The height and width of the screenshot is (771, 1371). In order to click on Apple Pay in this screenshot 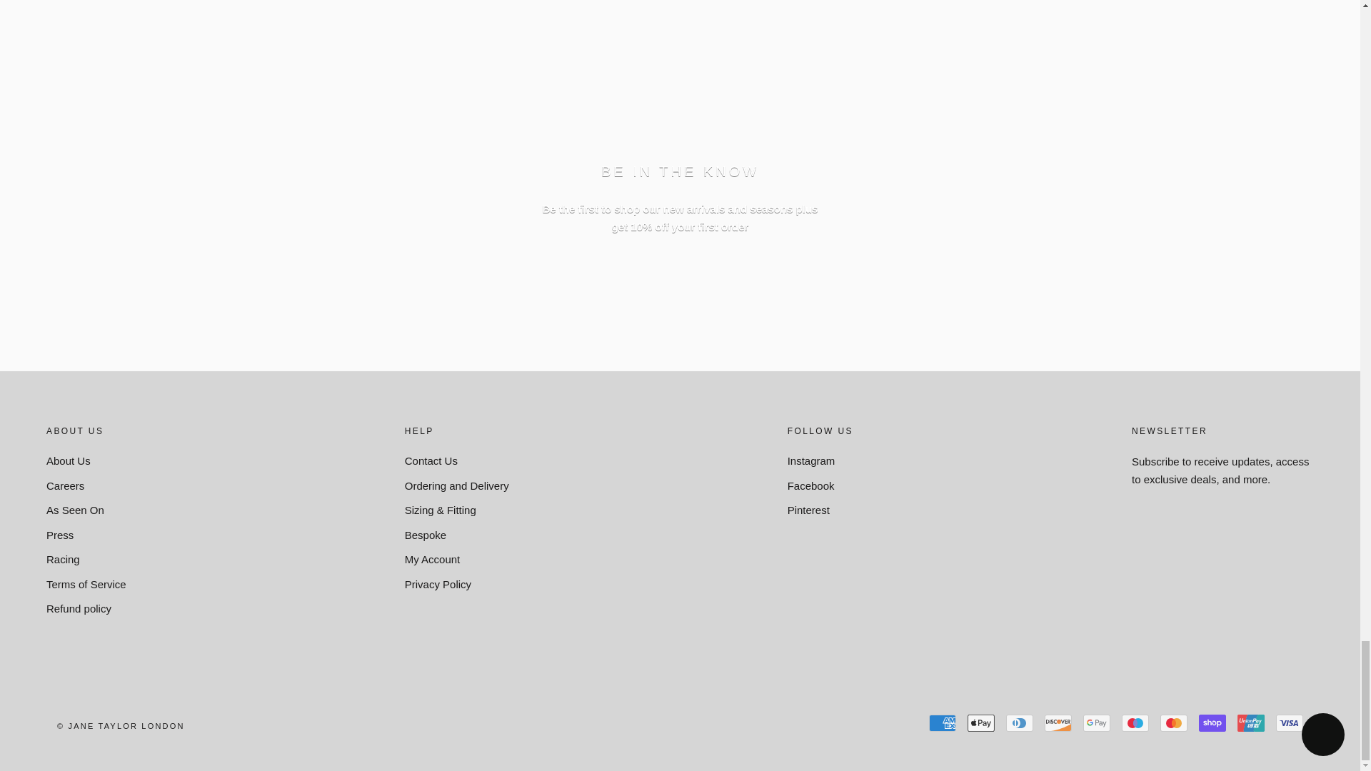, I will do `click(981, 722)`.